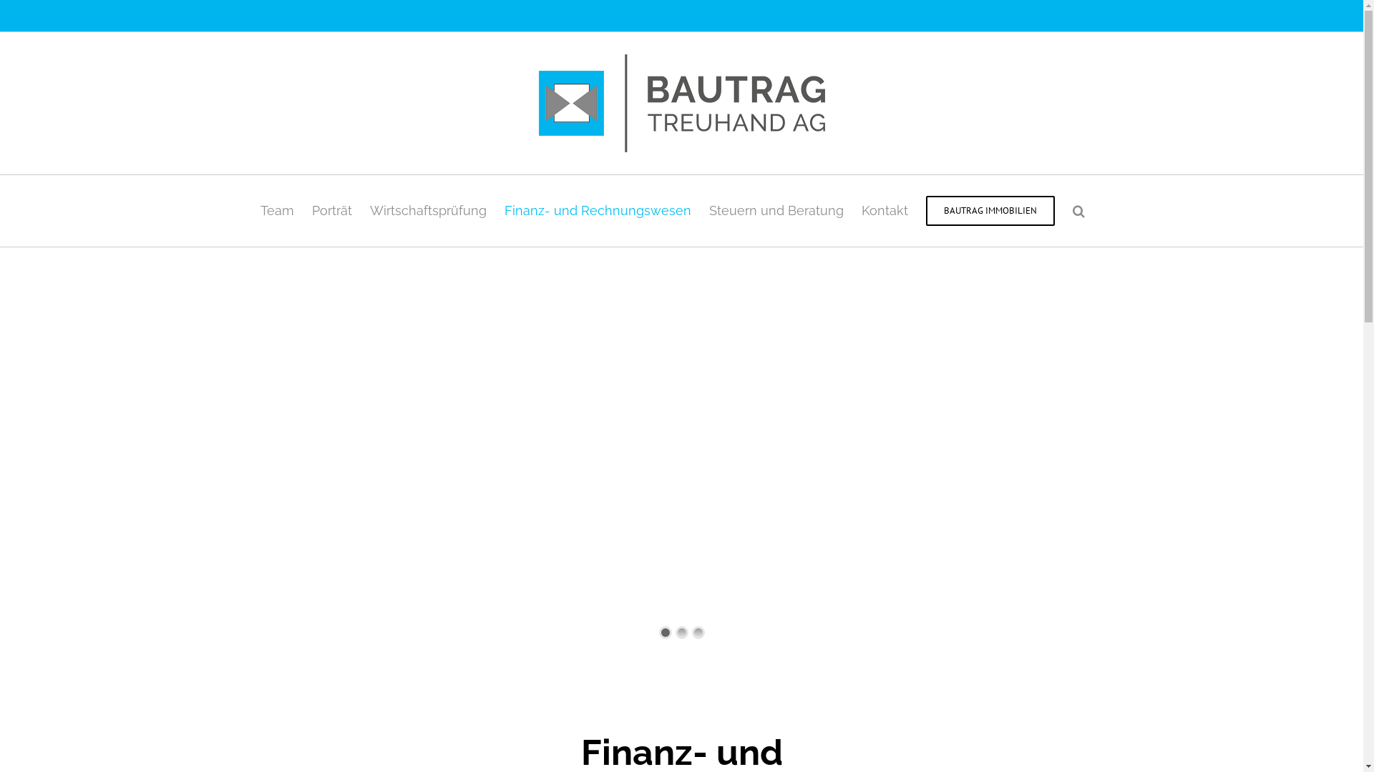 The height and width of the screenshot is (772, 1374). What do you see at coordinates (598, 211) in the screenshot?
I see `Finanz- und Rechnungswesen` at bounding box center [598, 211].